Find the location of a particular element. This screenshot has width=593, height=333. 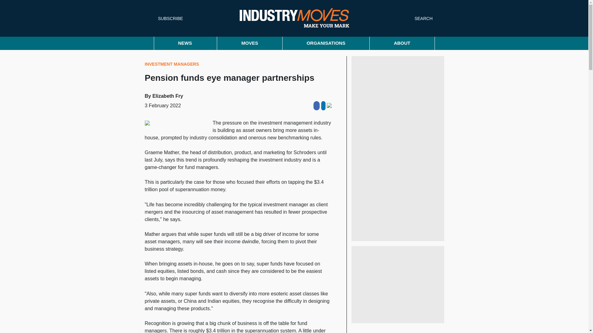

Advertisement is located at coordinates (398, 284).